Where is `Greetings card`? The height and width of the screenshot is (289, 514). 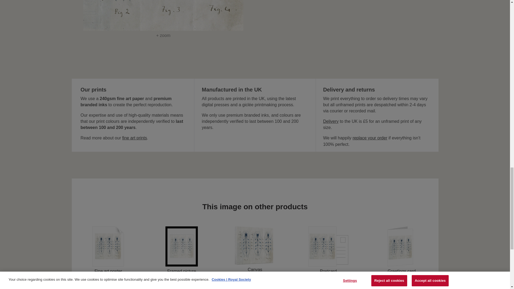 Greetings card is located at coordinates (402, 250).